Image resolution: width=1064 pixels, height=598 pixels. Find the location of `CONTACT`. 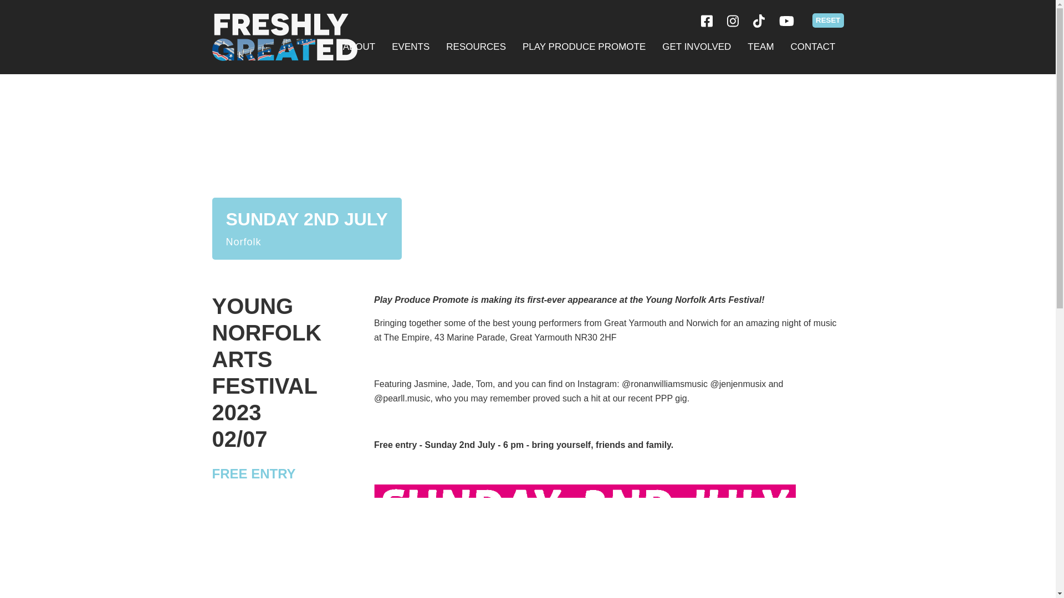

CONTACT is located at coordinates (812, 47).